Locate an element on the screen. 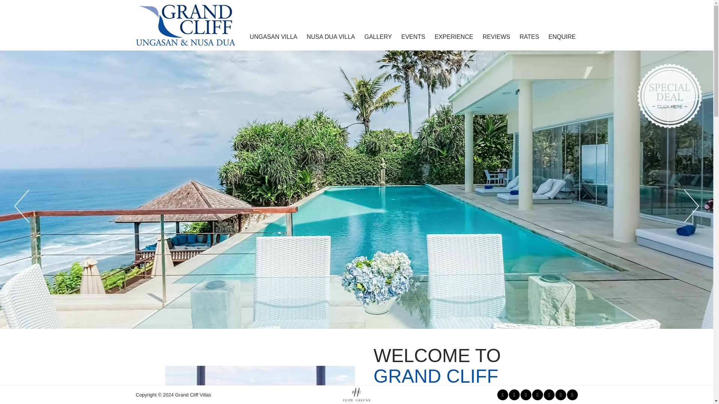 Image resolution: width=719 pixels, height=404 pixels. NUSA DUA VILLA is located at coordinates (331, 37).